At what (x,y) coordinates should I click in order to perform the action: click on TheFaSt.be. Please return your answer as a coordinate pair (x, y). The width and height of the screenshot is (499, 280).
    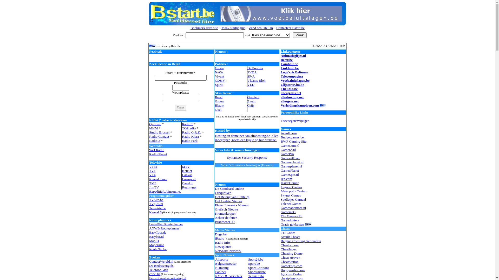
    Looking at the image, I should click on (289, 89).